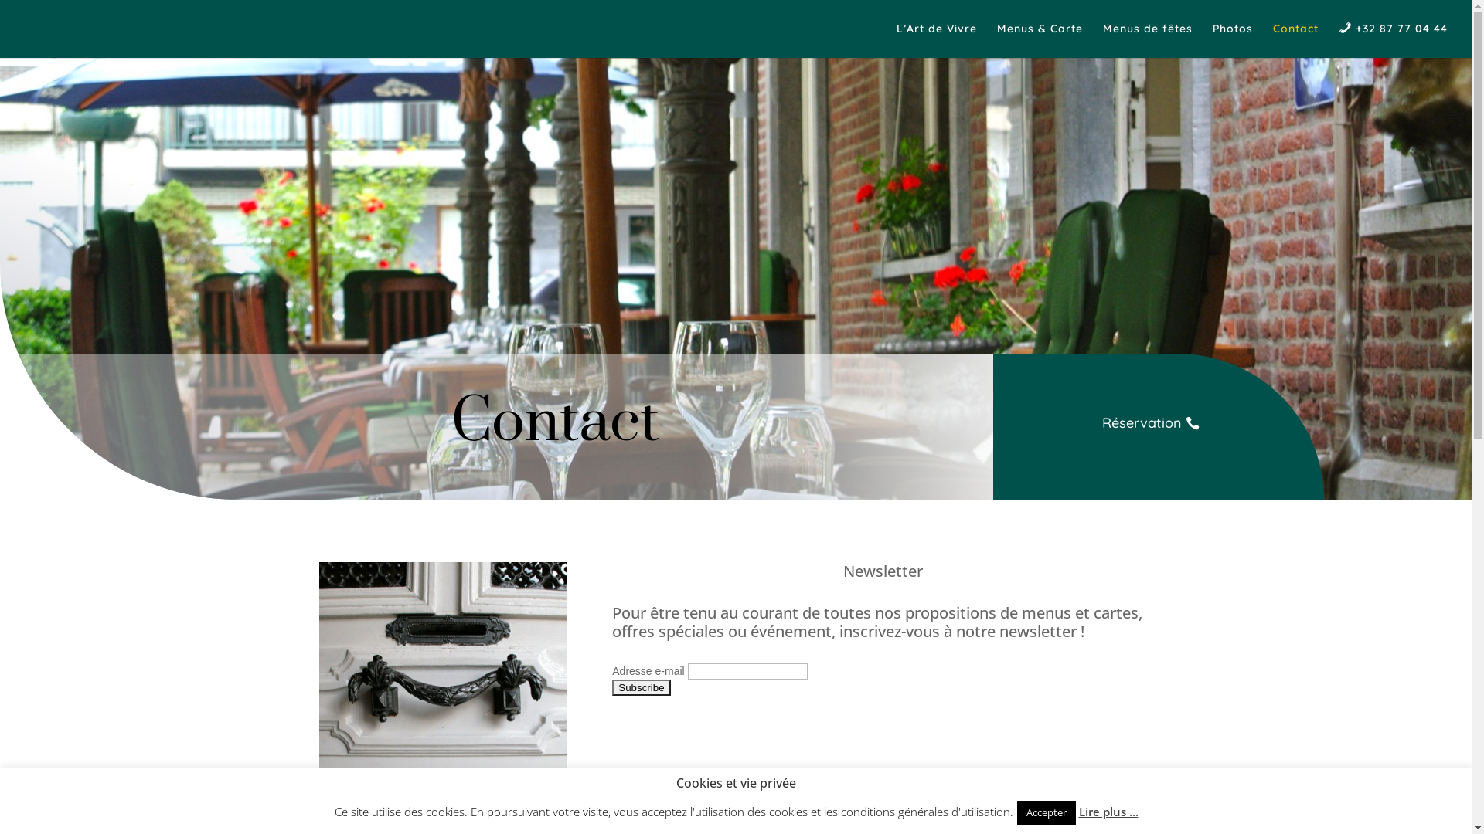 This screenshot has height=834, width=1484. I want to click on Subscribe, so click(642, 687).